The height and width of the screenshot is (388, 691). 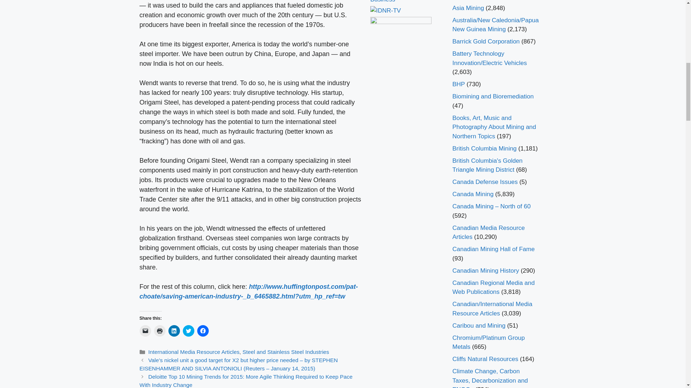 I want to click on Click to share on LinkedIn, so click(x=174, y=331).